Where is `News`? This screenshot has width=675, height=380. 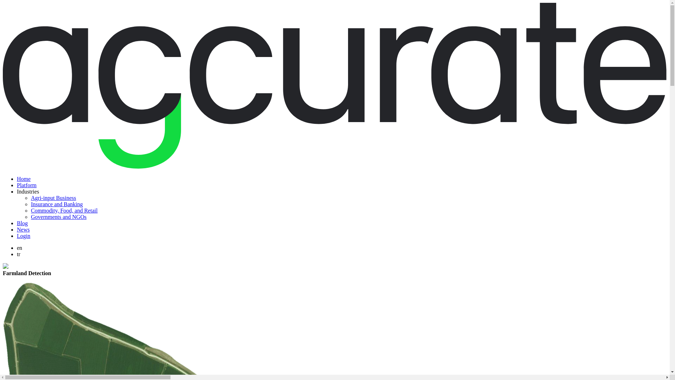 News is located at coordinates (23, 229).